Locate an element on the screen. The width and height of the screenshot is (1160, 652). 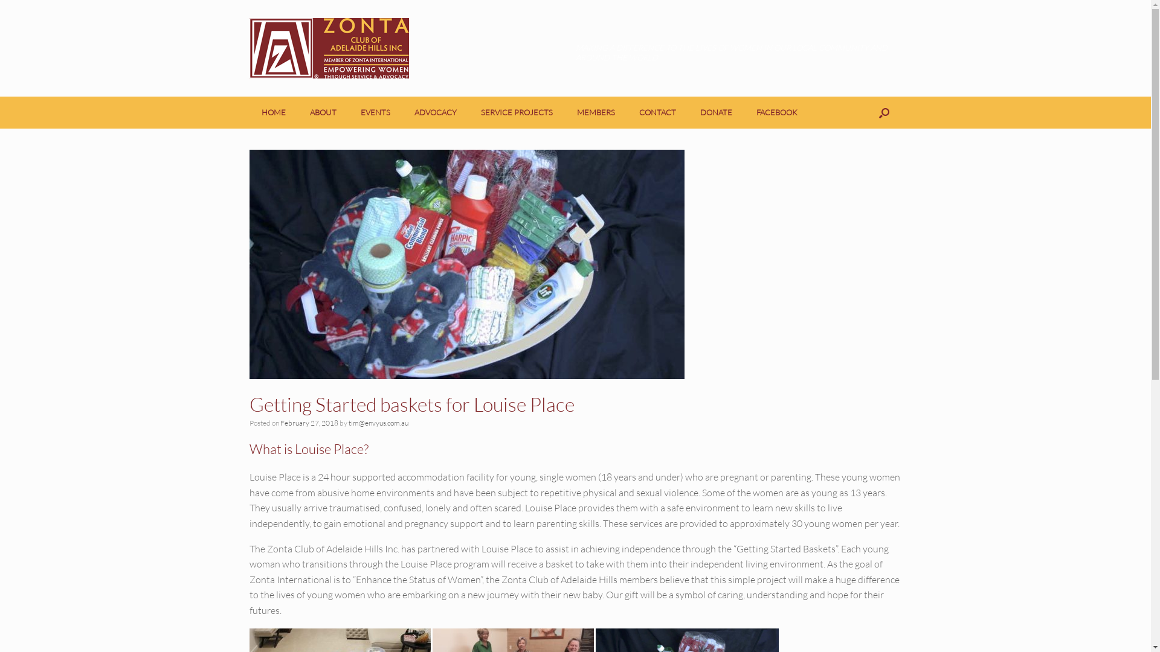
SERVICE PROJECTS is located at coordinates (517, 112).